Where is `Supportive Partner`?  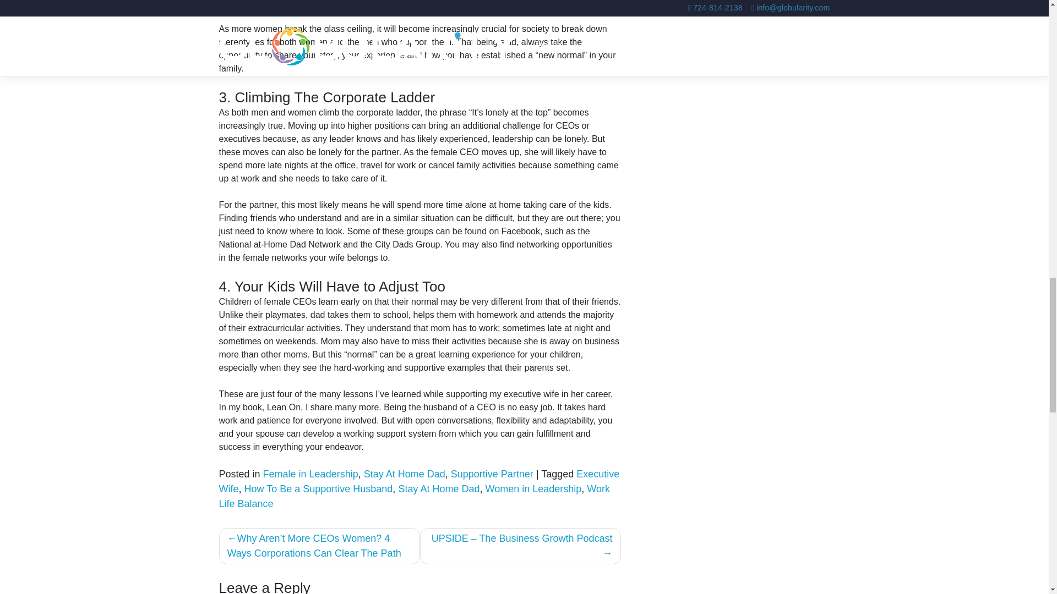
Supportive Partner is located at coordinates (492, 474).